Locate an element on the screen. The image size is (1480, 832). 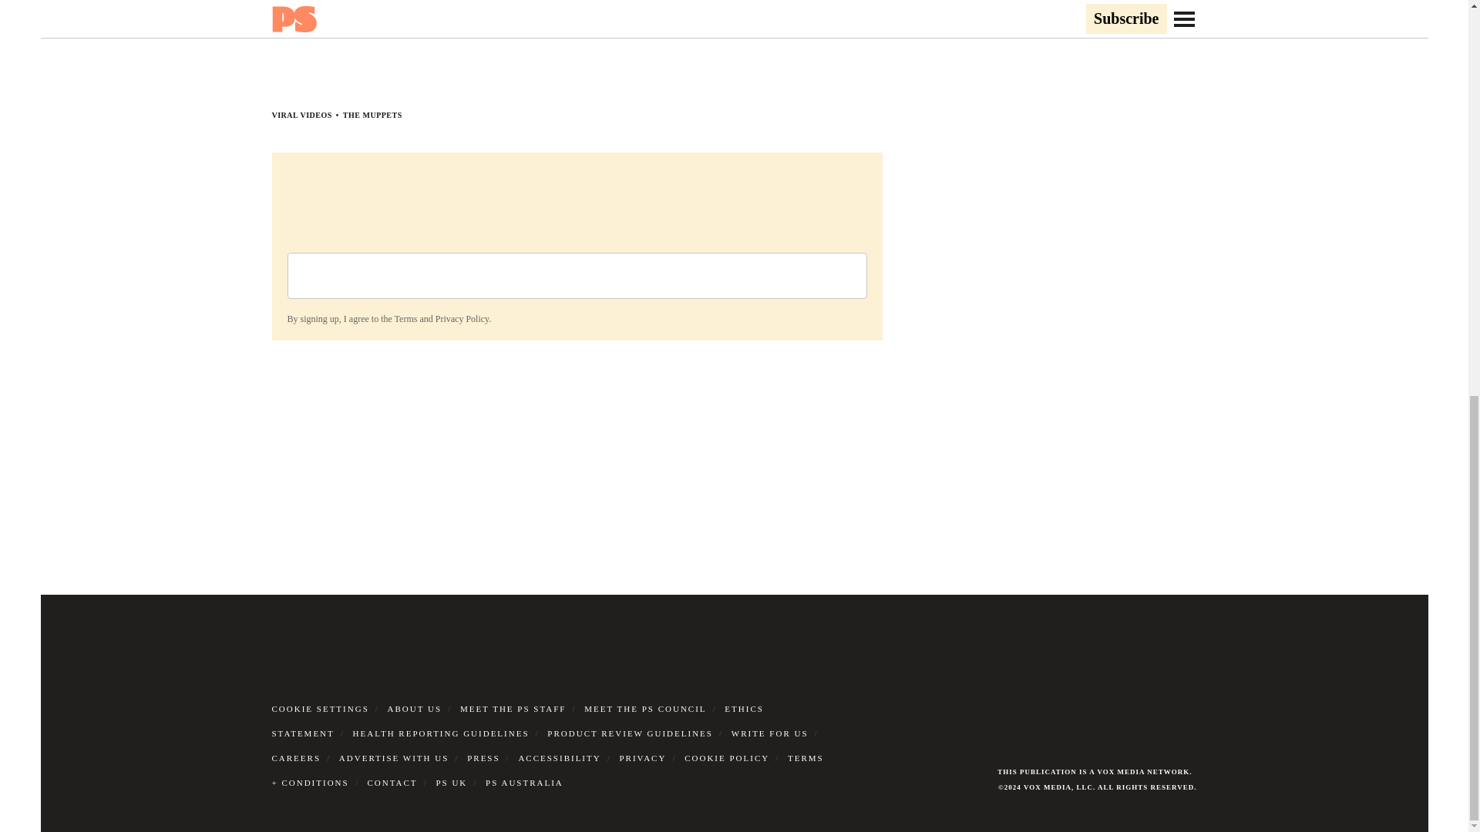
ADVERTISE WITH US is located at coordinates (394, 757).